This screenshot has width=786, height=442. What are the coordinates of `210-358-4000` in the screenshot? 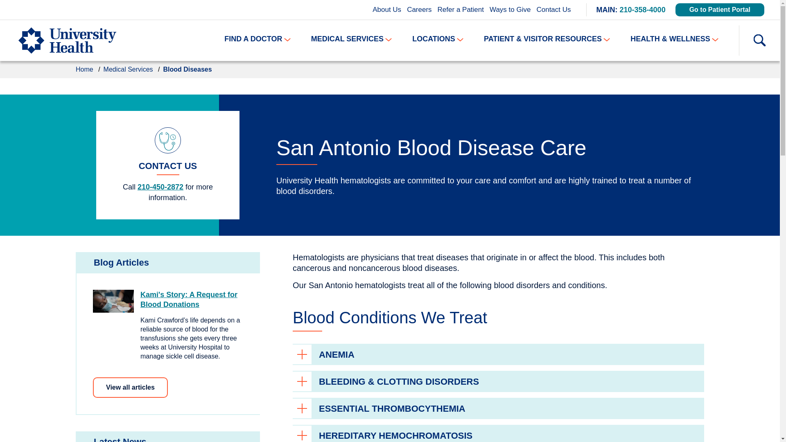 It's located at (643, 10).